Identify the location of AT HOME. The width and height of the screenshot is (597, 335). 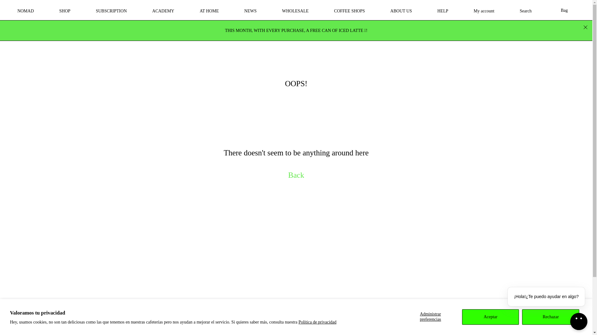
(209, 11).